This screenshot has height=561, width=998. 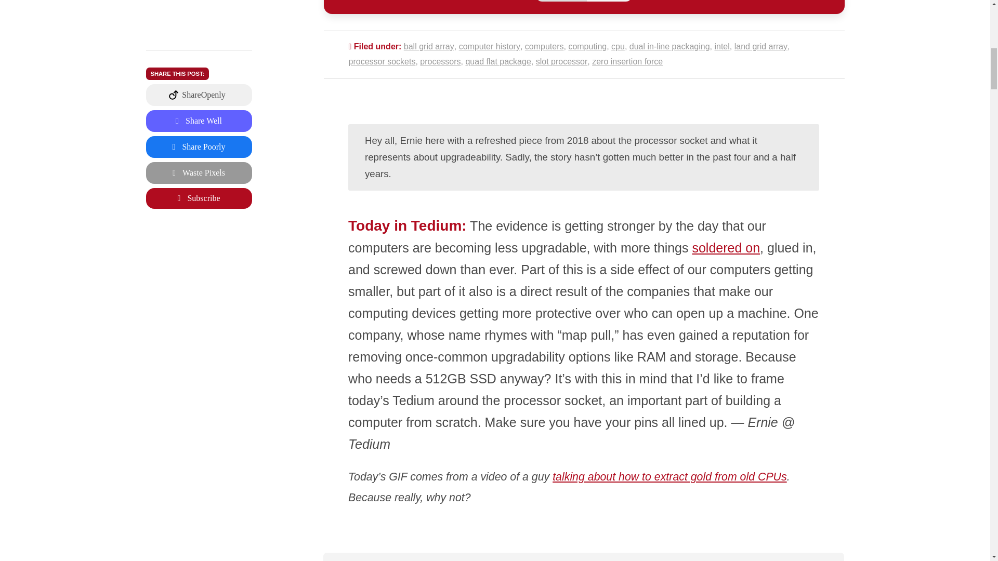 What do you see at coordinates (761, 47) in the screenshot?
I see `land grid array` at bounding box center [761, 47].